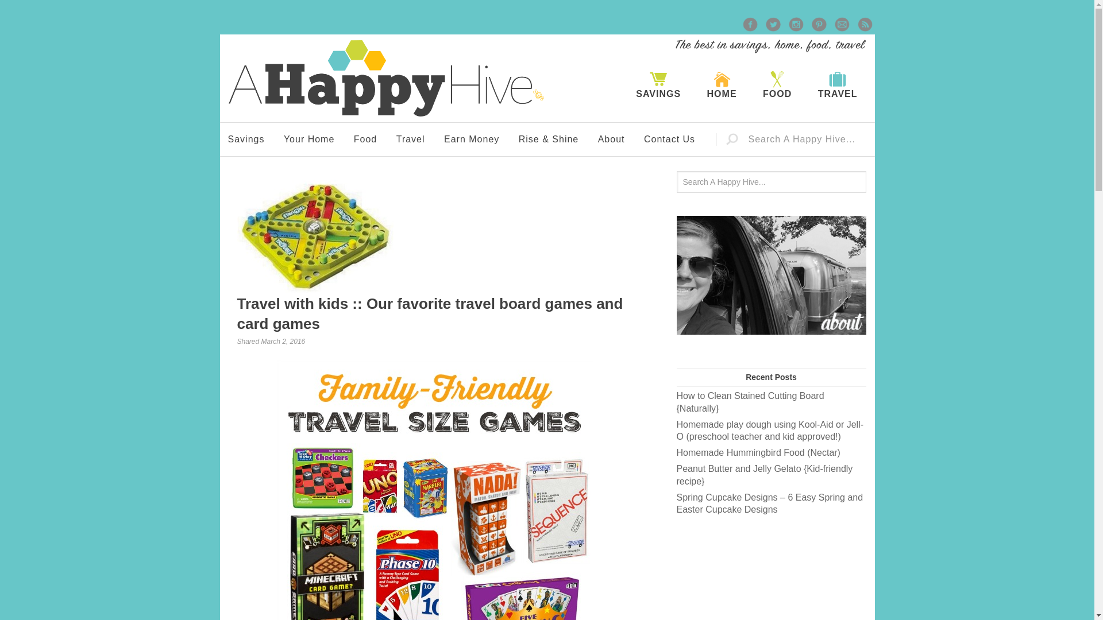 The height and width of the screenshot is (620, 1103). Describe the element at coordinates (309, 139) in the screenshot. I see `Your Home` at that location.